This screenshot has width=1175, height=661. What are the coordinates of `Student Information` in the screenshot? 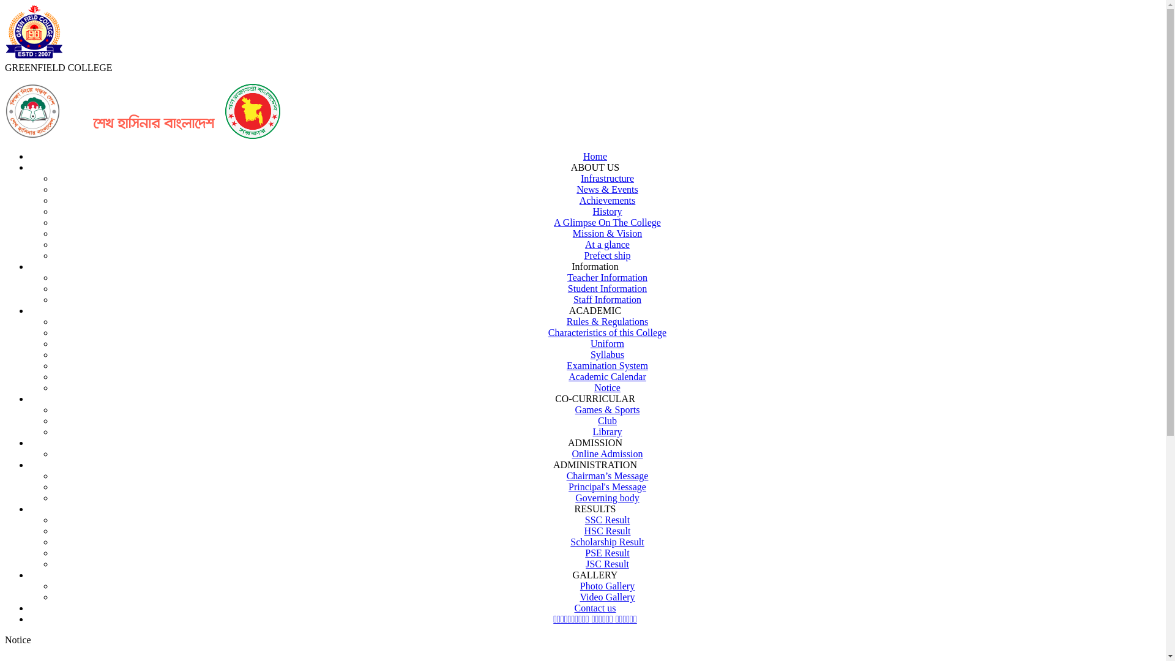 It's located at (607, 289).